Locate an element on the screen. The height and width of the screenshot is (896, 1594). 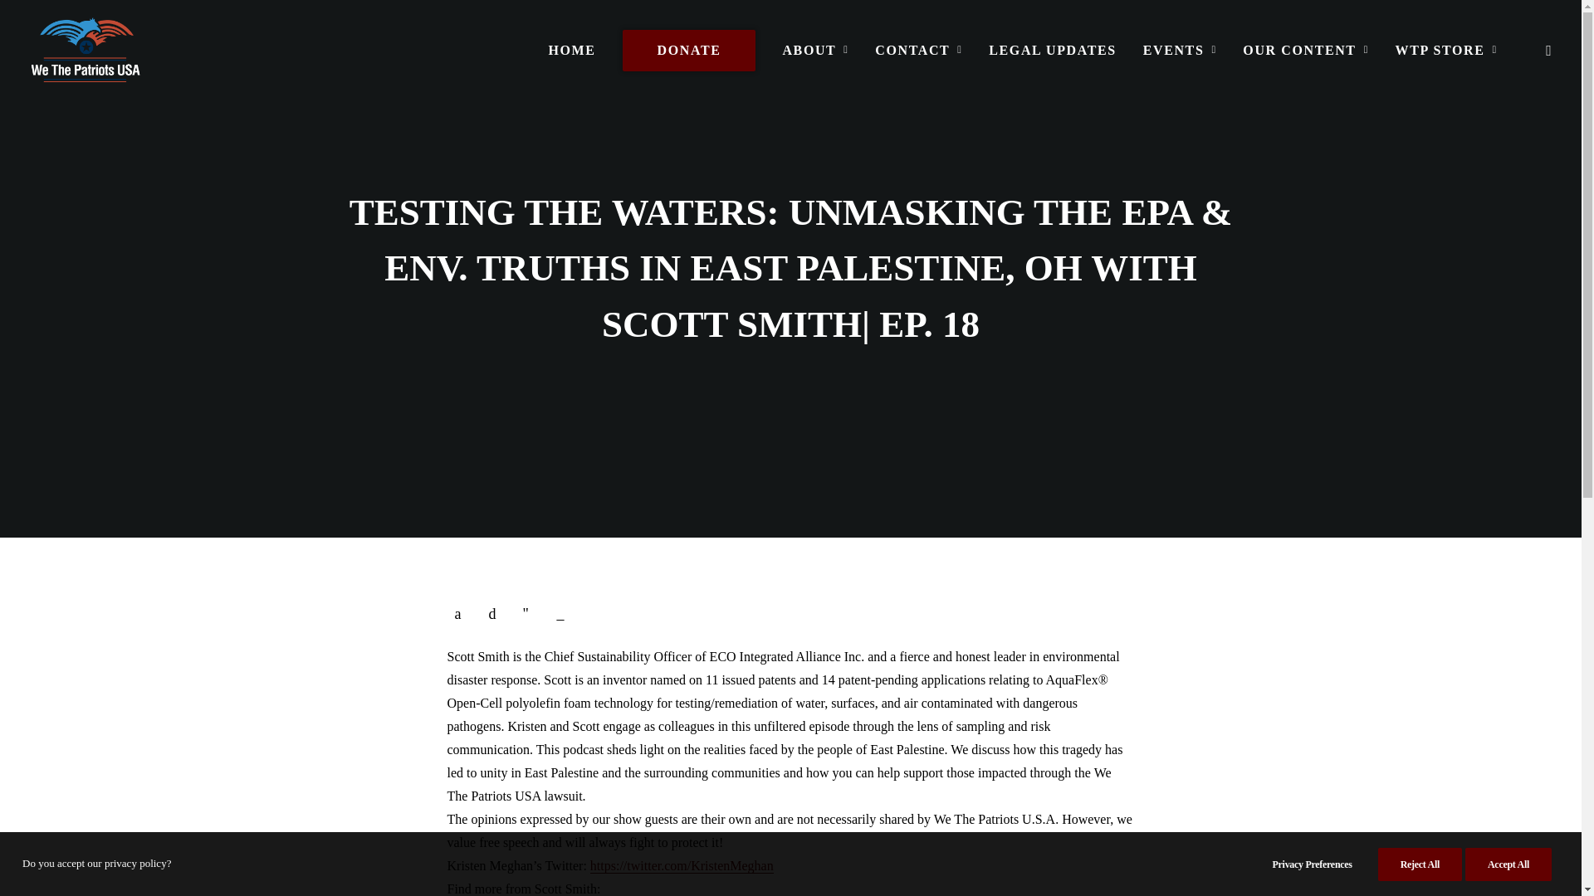
OUR CONTENT is located at coordinates (1305, 50).